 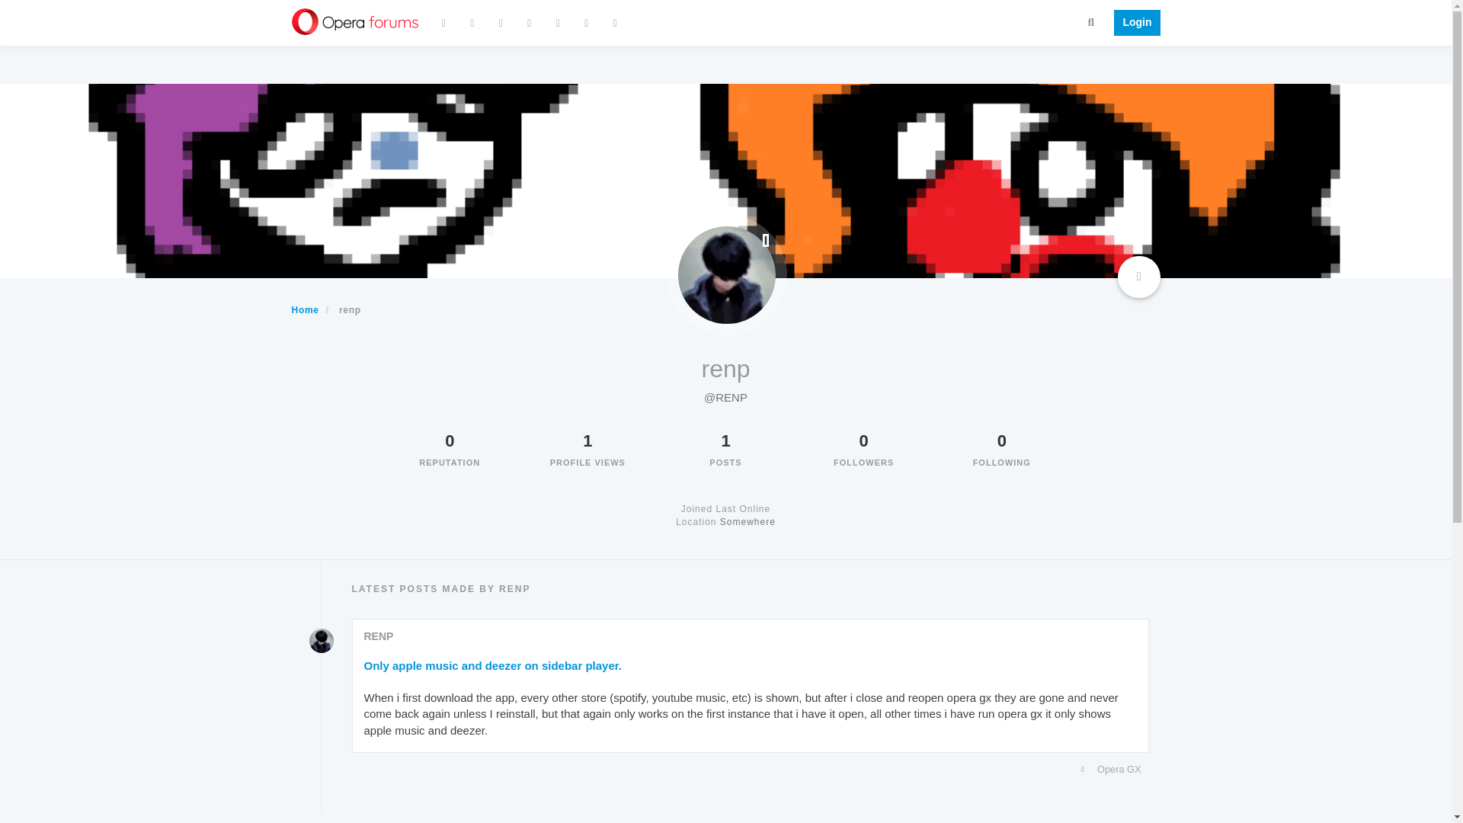 What do you see at coordinates (1091, 21) in the screenshot?
I see `Search` at bounding box center [1091, 21].